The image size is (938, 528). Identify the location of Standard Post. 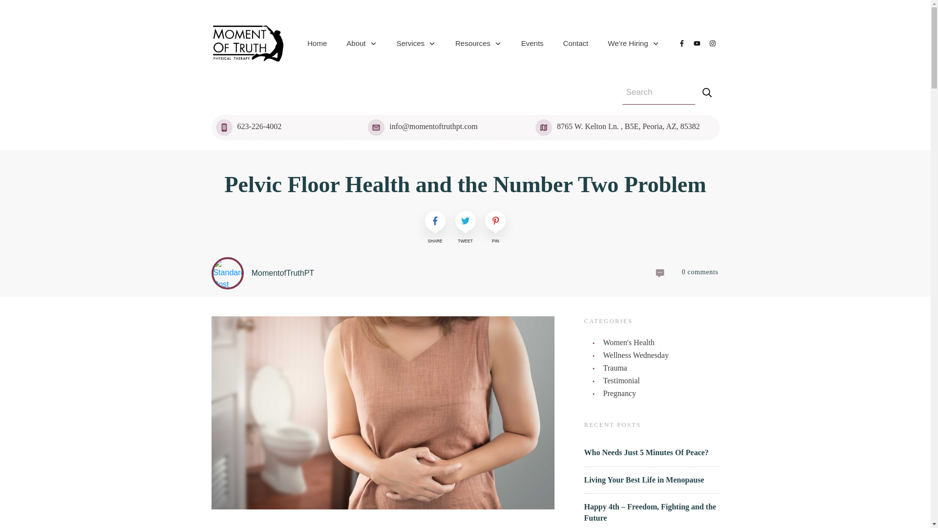
(227, 273).